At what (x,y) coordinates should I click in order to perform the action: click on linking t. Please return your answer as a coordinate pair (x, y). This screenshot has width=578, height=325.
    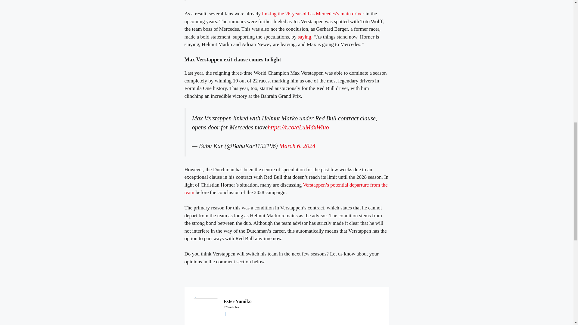
    Looking at the image, I should click on (270, 14).